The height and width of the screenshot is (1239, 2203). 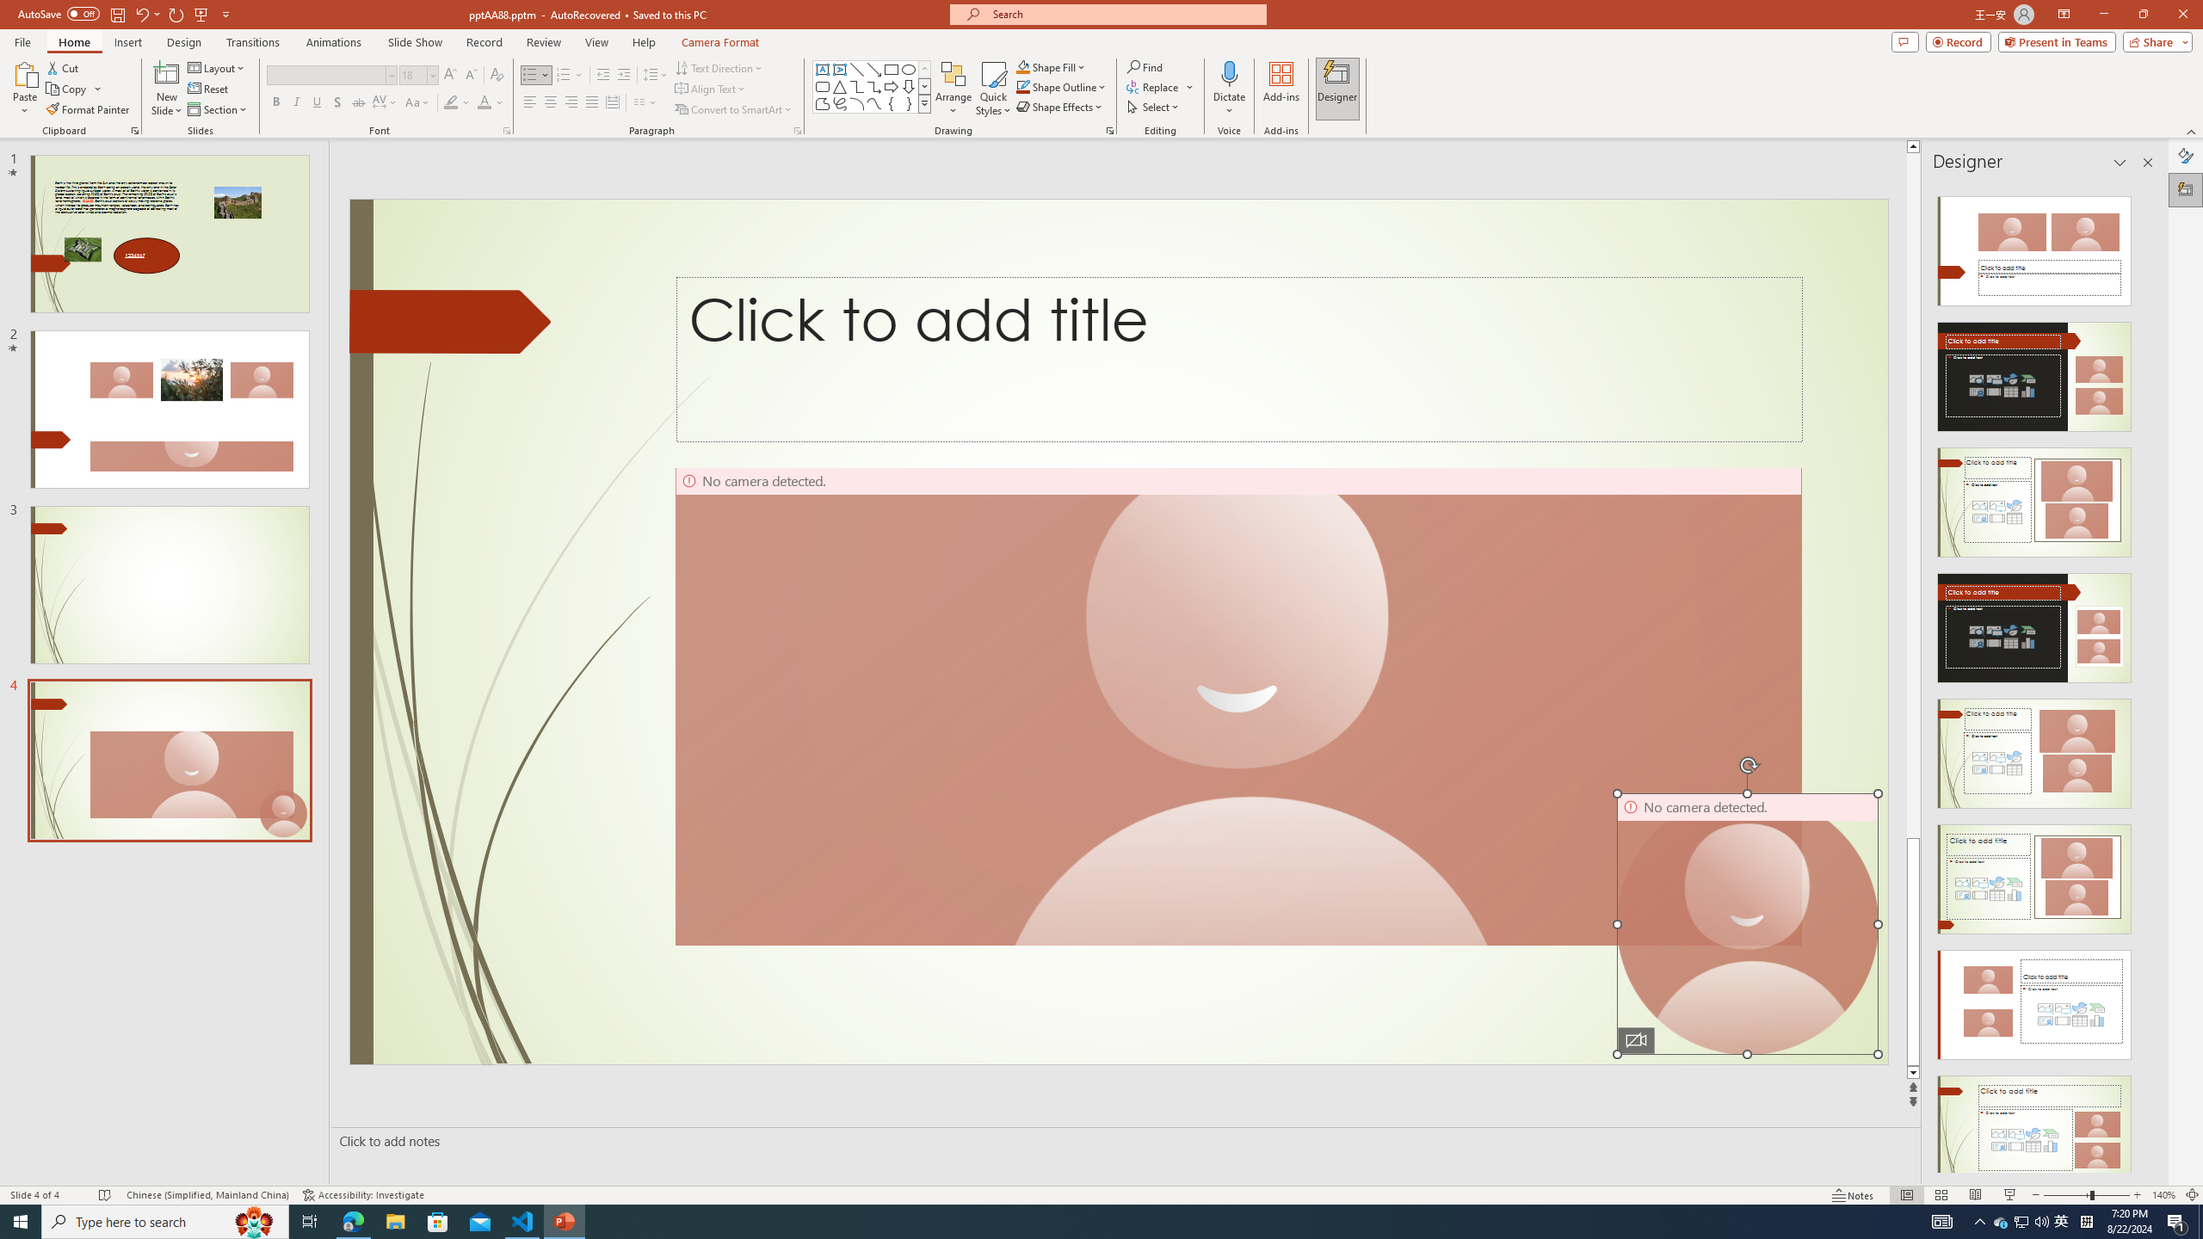 I want to click on Dictate, so click(x=1229, y=89).